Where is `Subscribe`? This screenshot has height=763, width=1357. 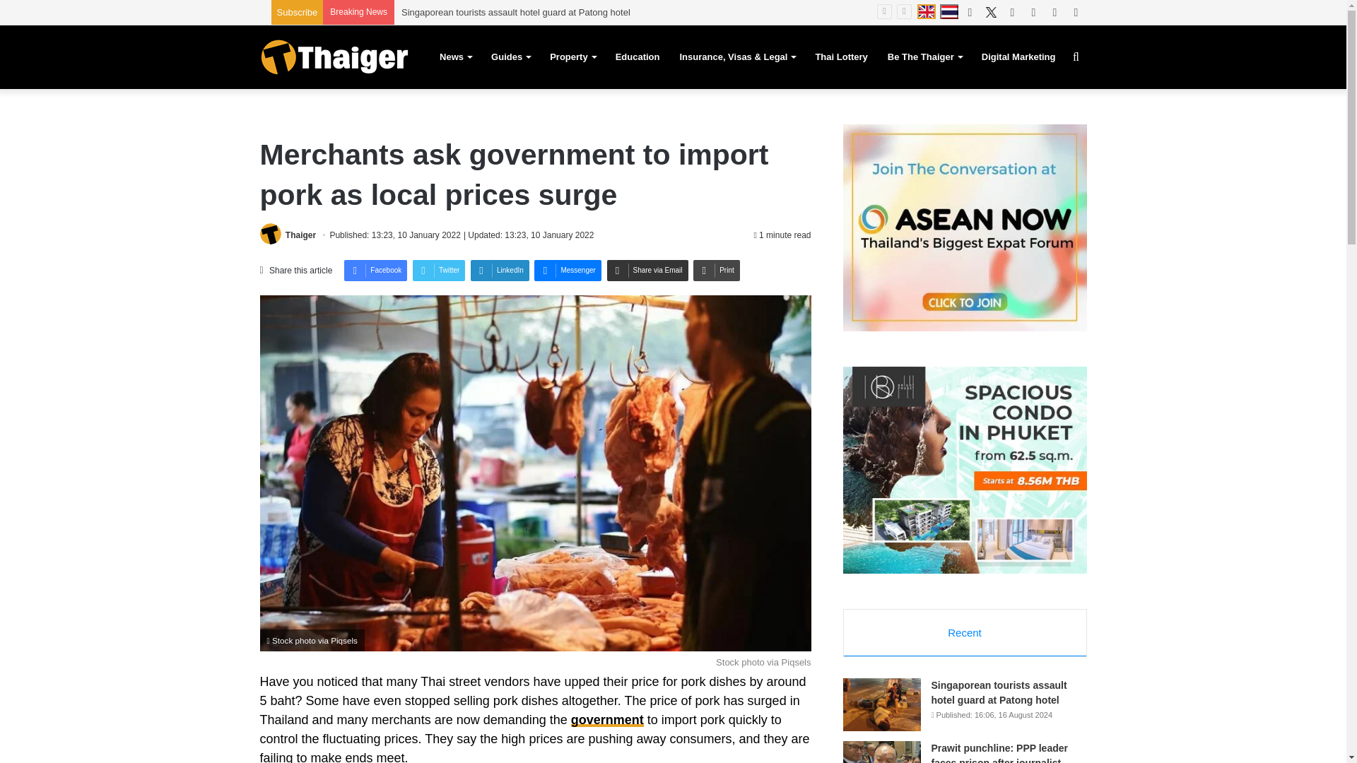 Subscribe is located at coordinates (297, 11).